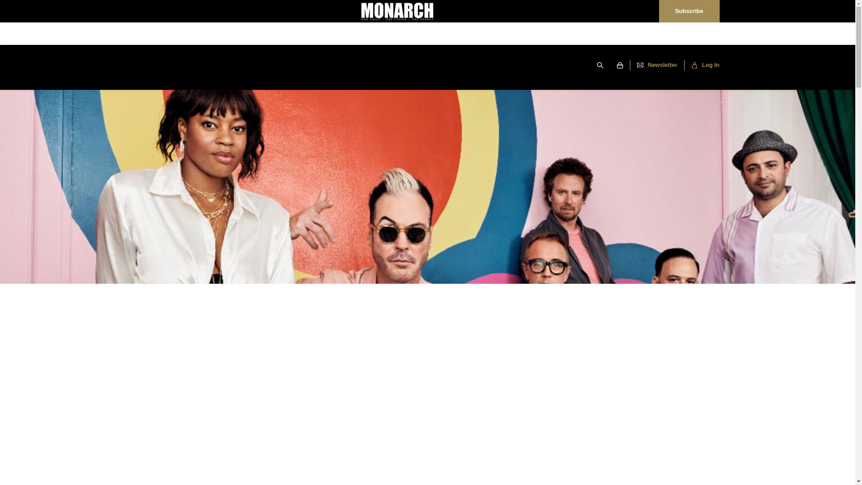 The width and height of the screenshot is (862, 485). Describe the element at coordinates (525, 66) in the screenshot. I see `JOIN THE CLUB` at that location.